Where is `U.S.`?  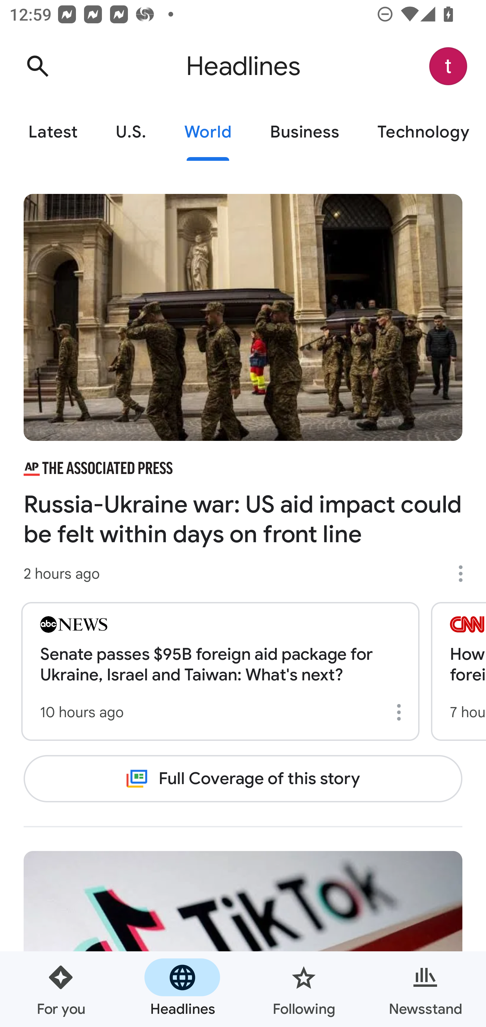
U.S. is located at coordinates (131, 132).